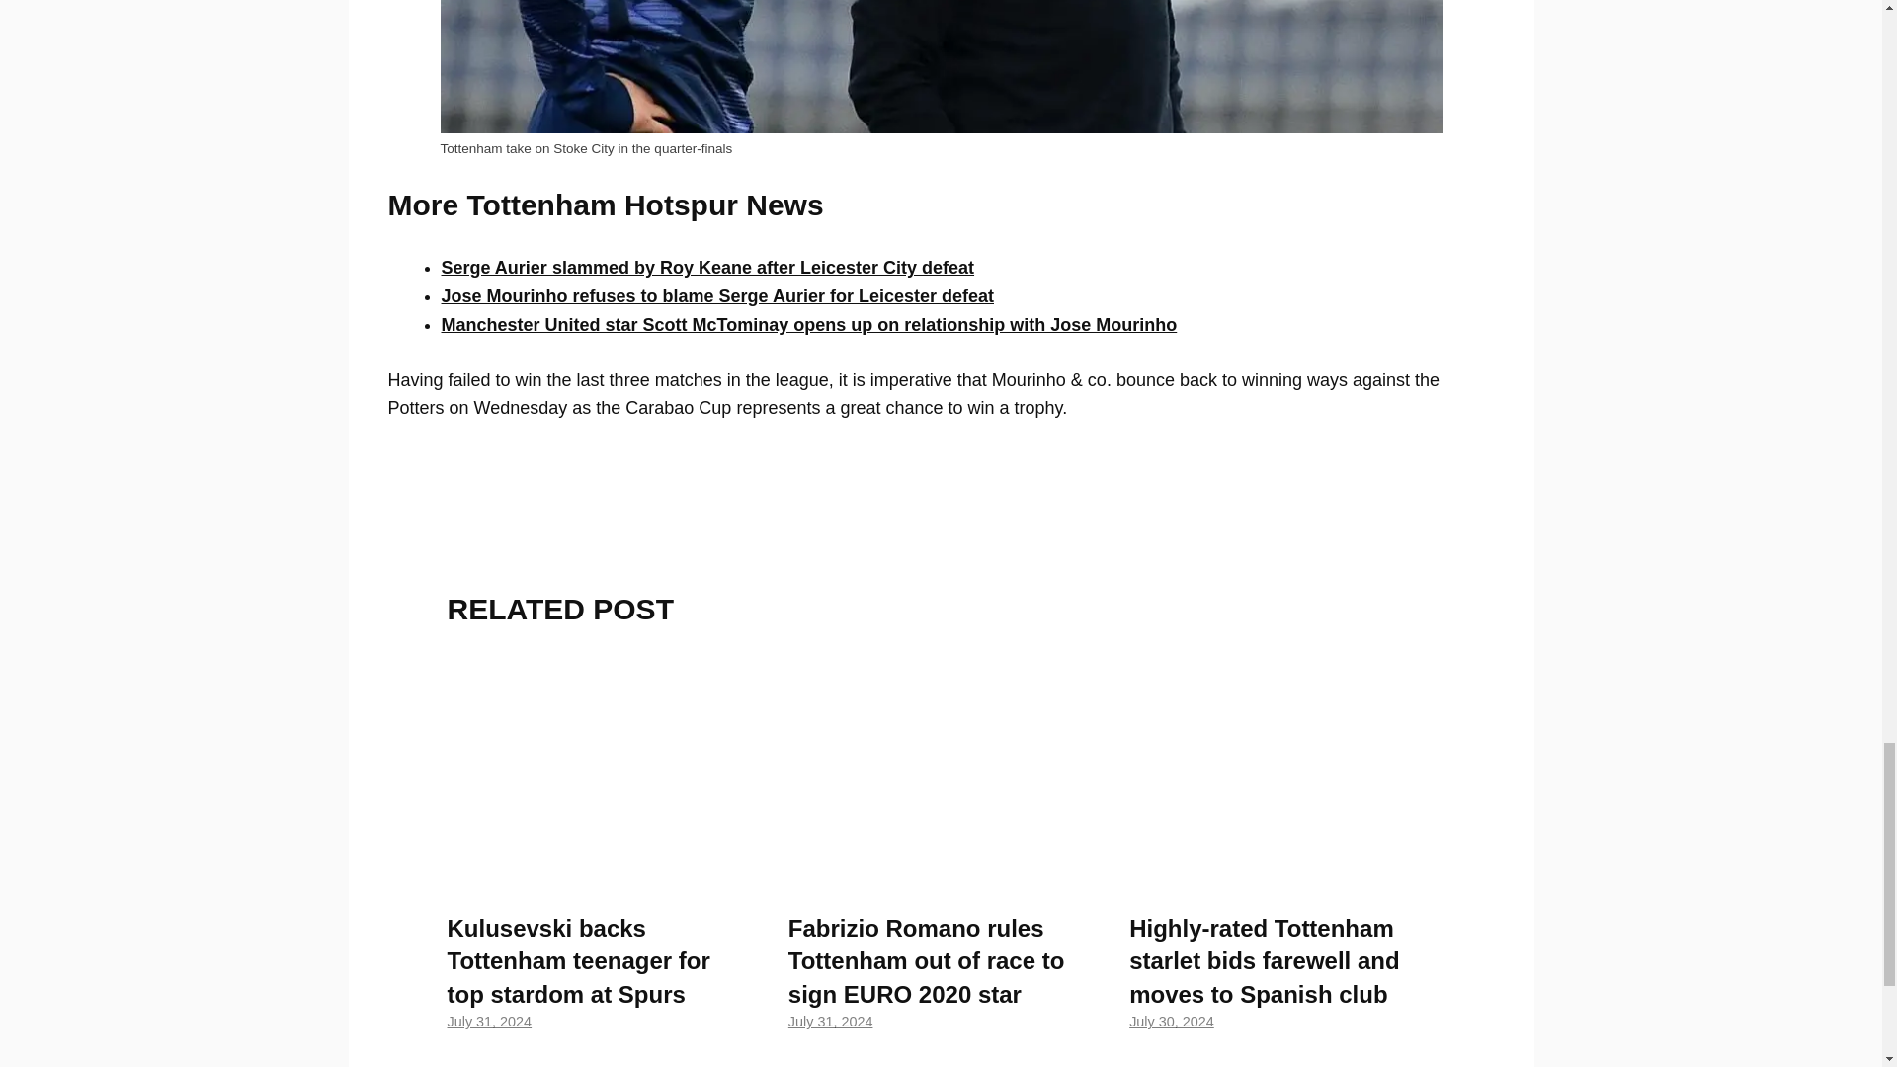 Image resolution: width=1897 pixels, height=1067 pixels. I want to click on Kulusevski backs Tottenham teenager for top stardom at Spurs, so click(599, 879).